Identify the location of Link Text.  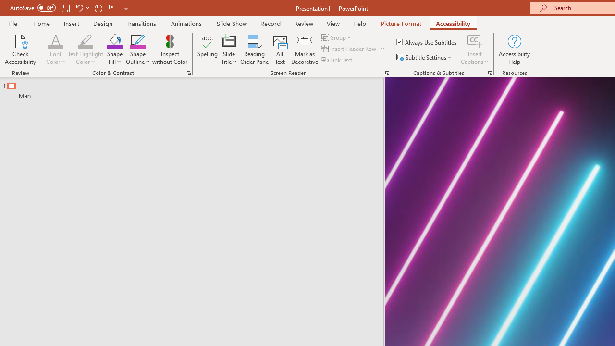
(337, 60).